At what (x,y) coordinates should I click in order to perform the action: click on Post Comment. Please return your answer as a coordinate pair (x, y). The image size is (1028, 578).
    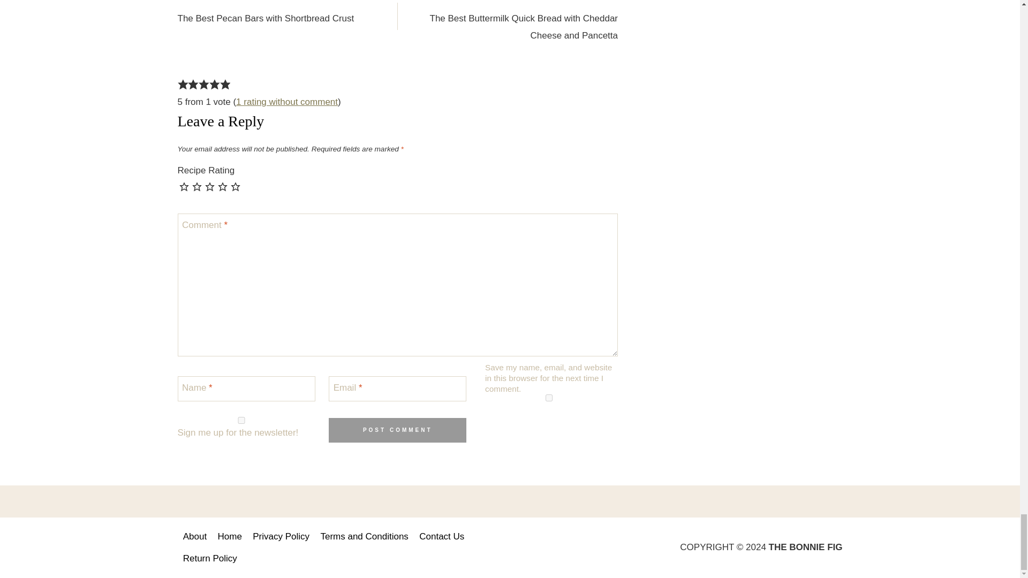
    Looking at the image, I should click on (397, 430).